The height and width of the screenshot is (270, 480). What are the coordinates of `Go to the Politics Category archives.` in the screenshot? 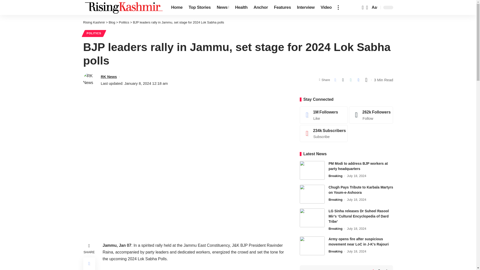 It's located at (124, 22).